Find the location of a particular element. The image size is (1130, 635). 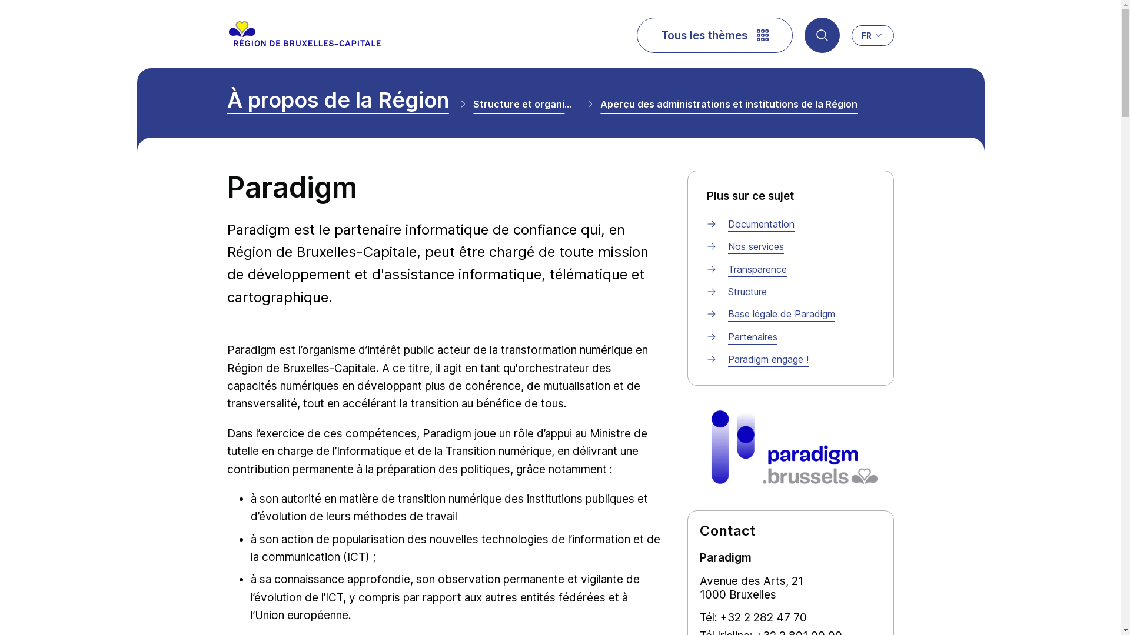

Paradigm engage ! is located at coordinates (769, 359).